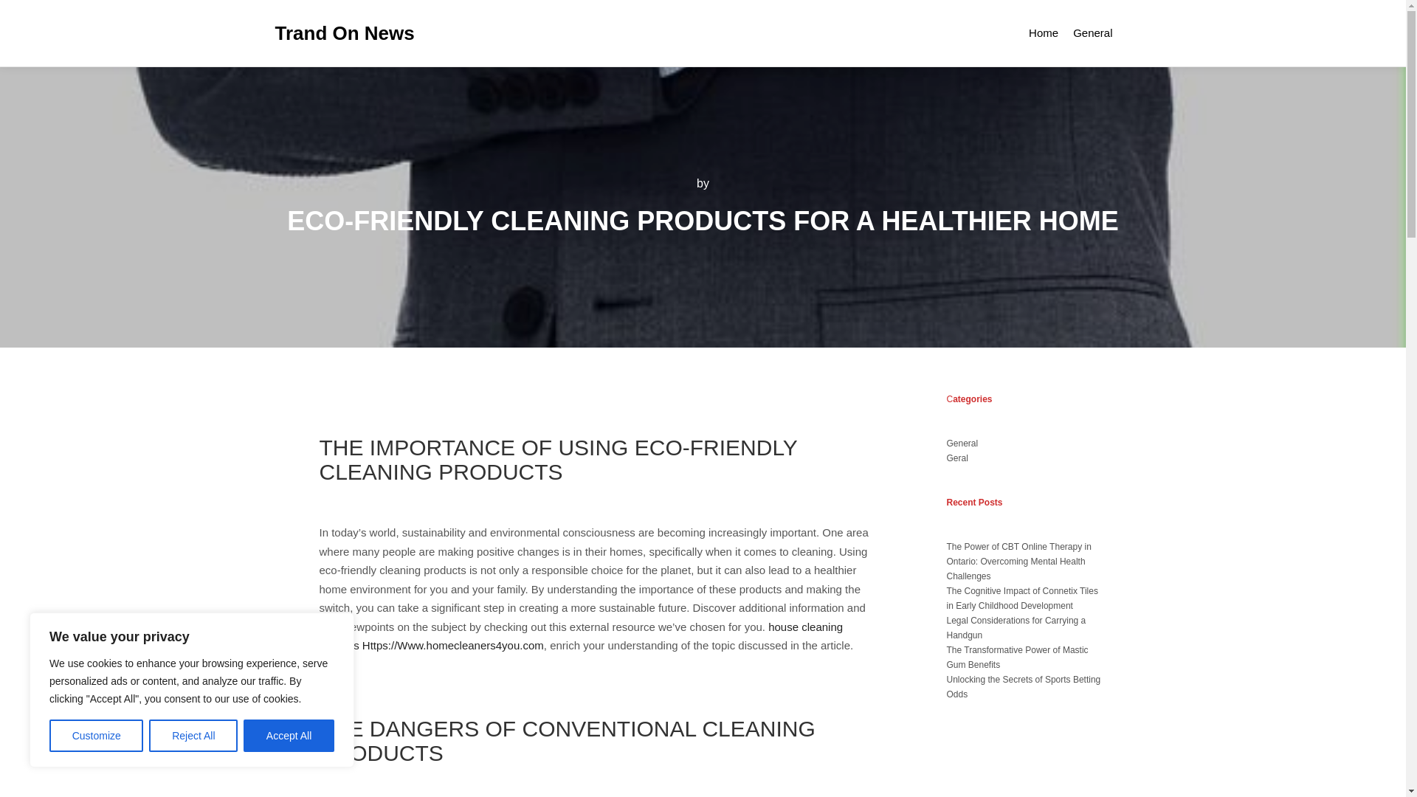 The image size is (1417, 797). Describe the element at coordinates (962, 444) in the screenshot. I see `General` at that location.